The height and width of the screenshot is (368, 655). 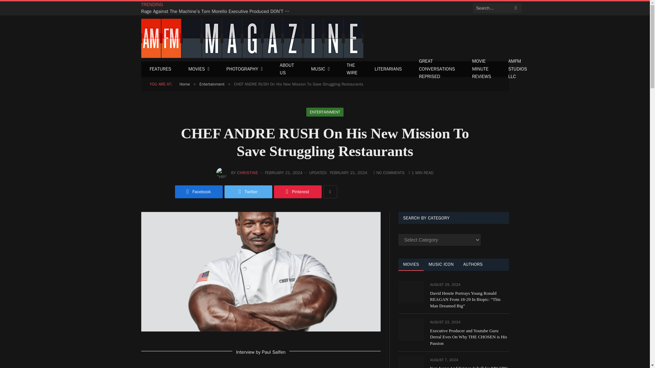 I want to click on AMFM Magazine.tv, so click(x=252, y=38).